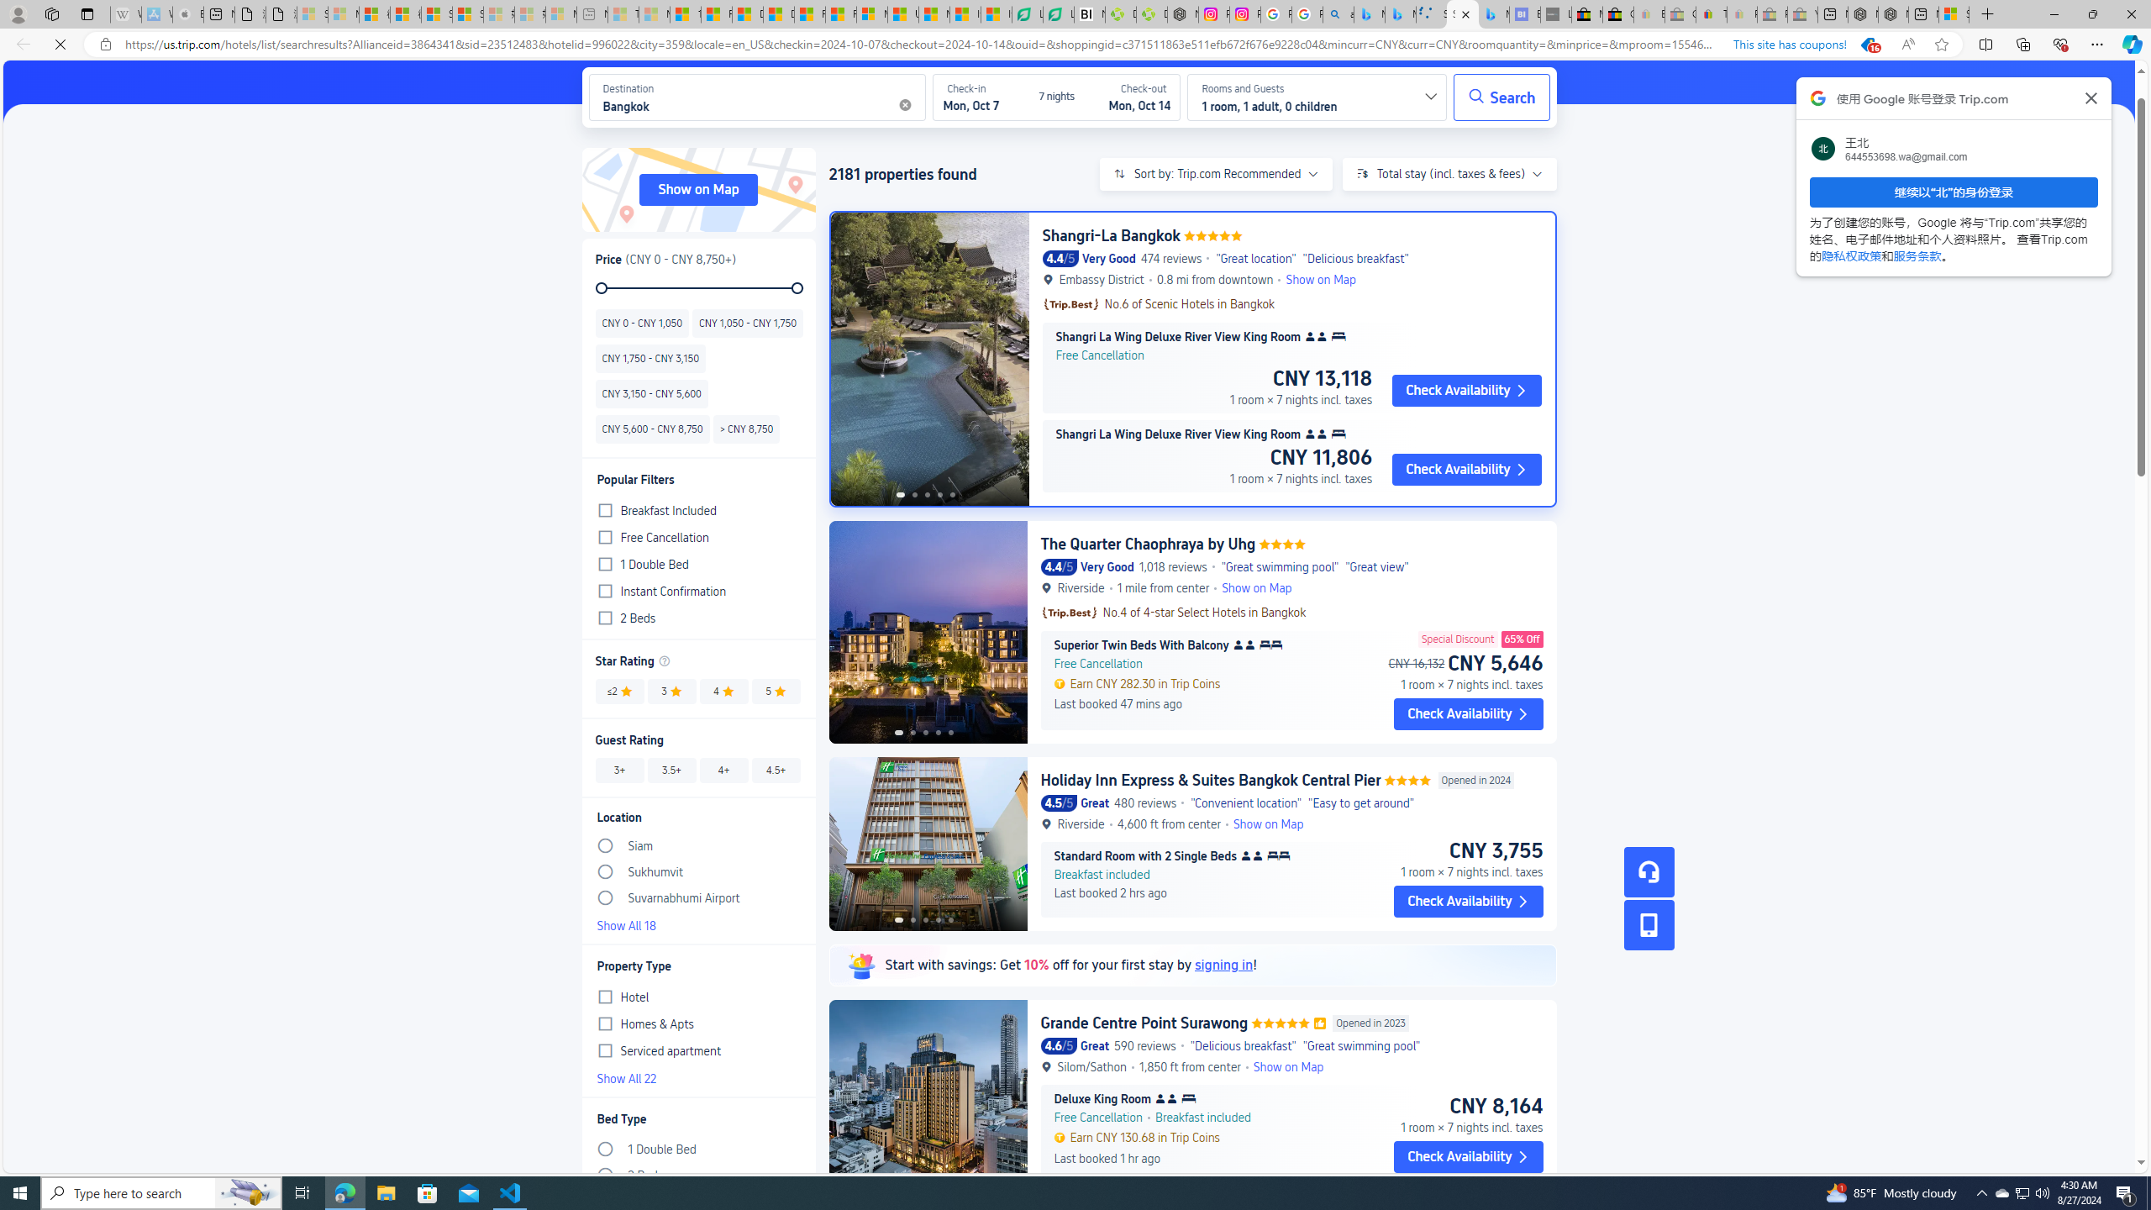 This screenshot has height=1210, width=2151. I want to click on Microsoft Bing Travel - Shangri-La Hotel Bangkok, so click(1494, 14).